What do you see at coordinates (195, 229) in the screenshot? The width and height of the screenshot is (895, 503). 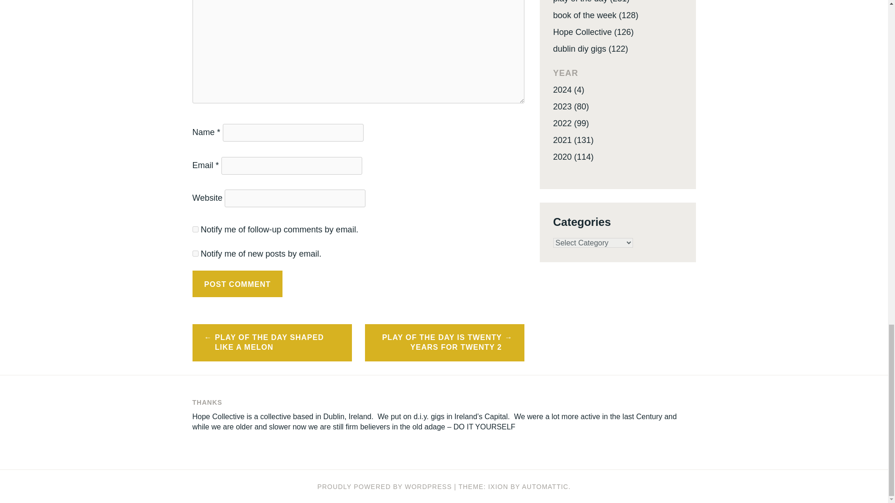 I see `subscribe` at bounding box center [195, 229].